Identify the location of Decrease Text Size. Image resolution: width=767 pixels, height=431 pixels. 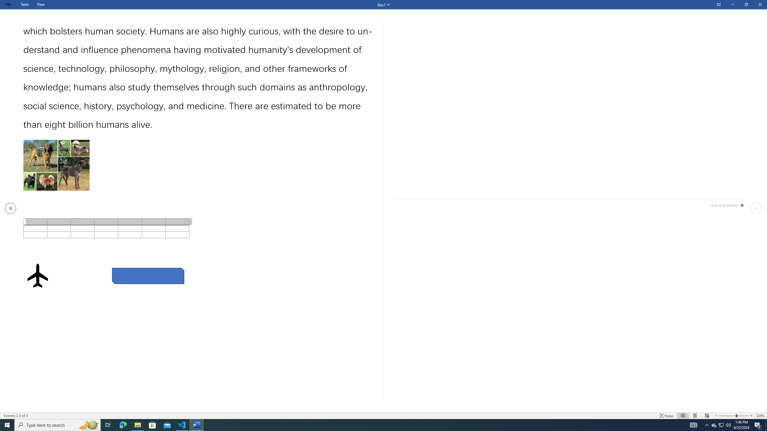
(716, 416).